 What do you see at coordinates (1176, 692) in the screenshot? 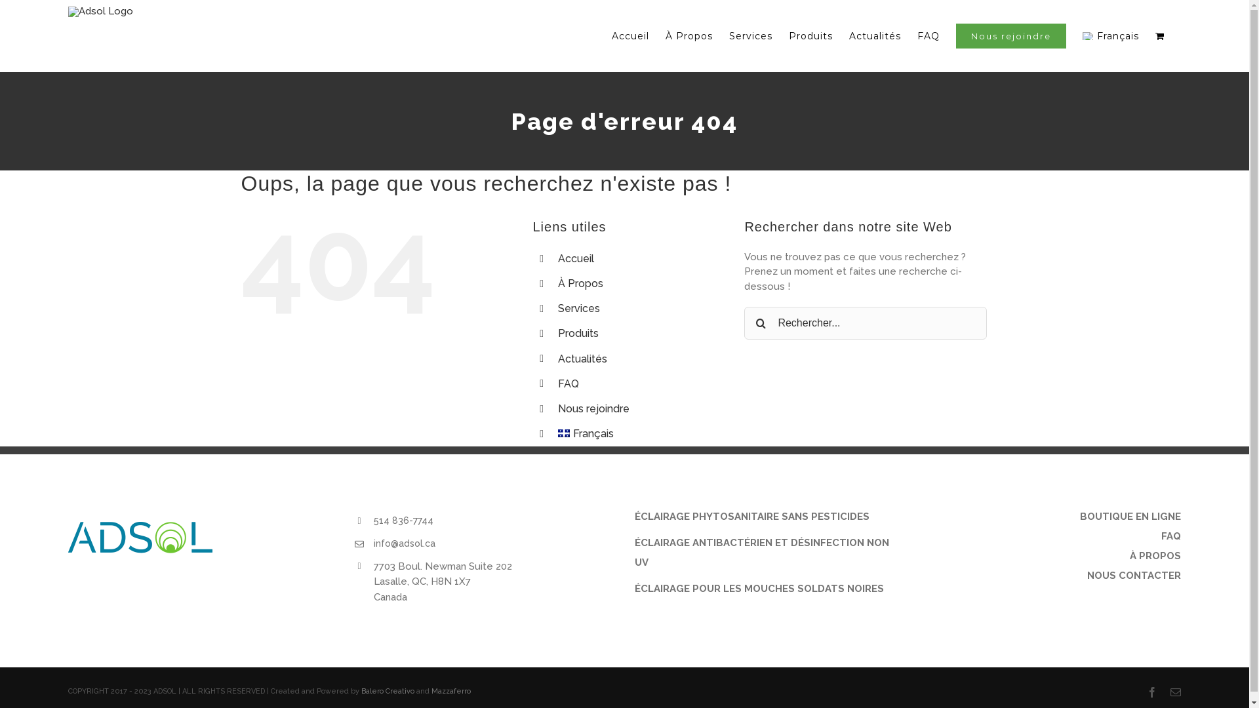
I see `Email` at bounding box center [1176, 692].